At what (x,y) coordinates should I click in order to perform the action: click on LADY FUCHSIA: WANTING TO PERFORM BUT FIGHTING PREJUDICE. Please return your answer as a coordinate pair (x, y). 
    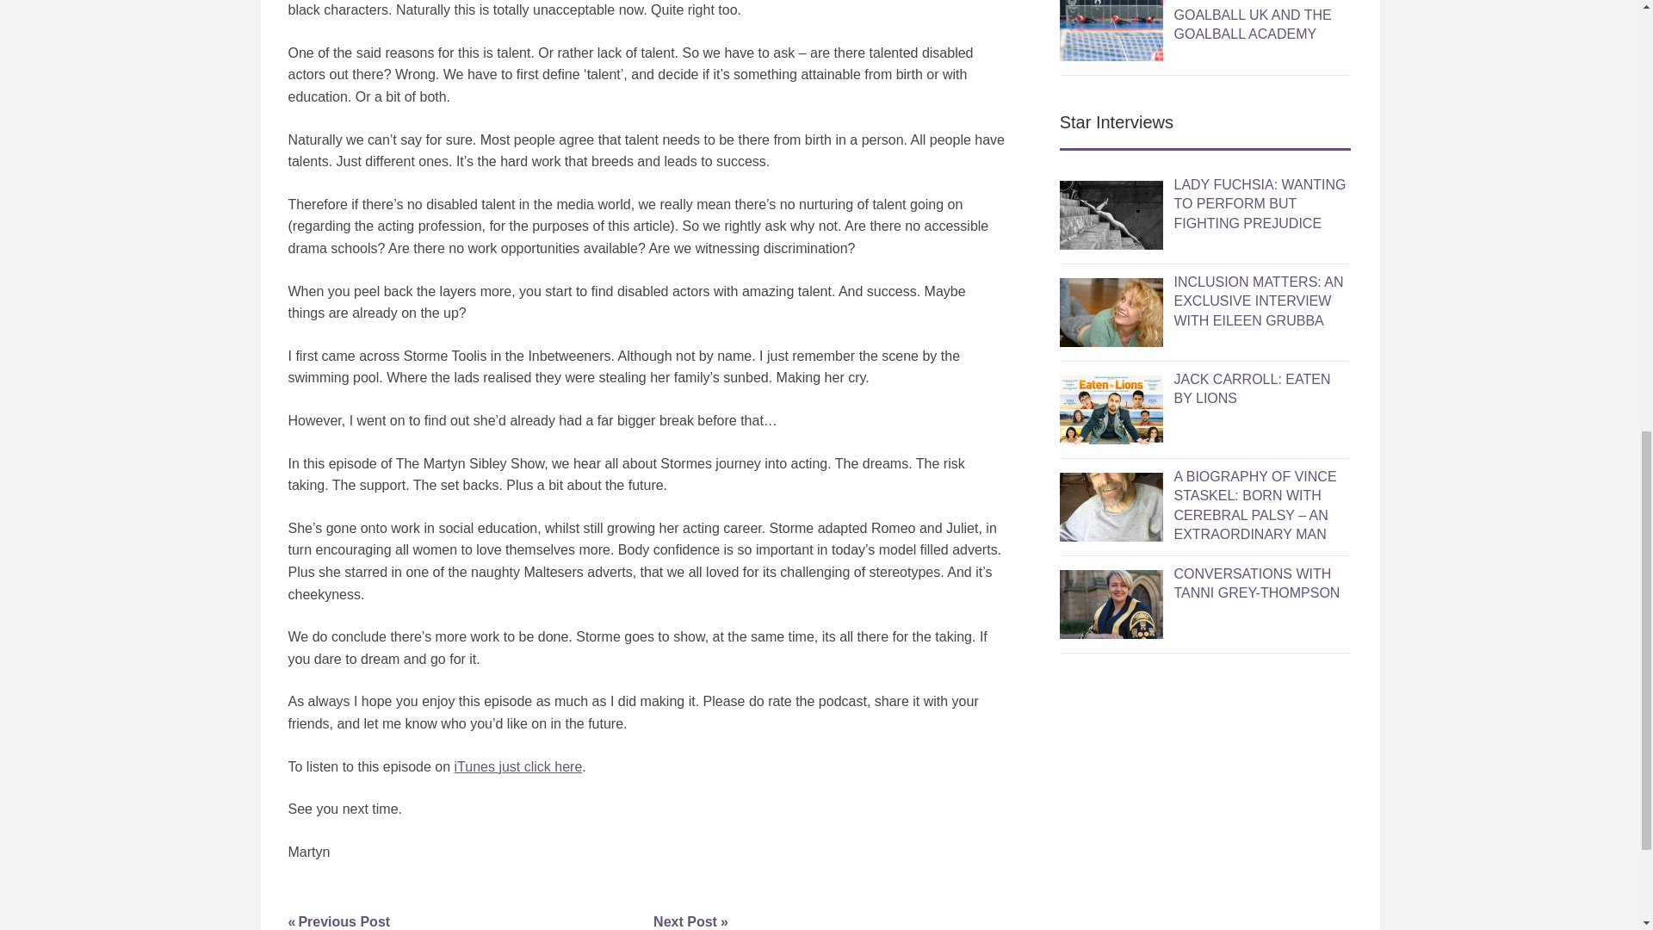
    Looking at the image, I should click on (1259, 203).